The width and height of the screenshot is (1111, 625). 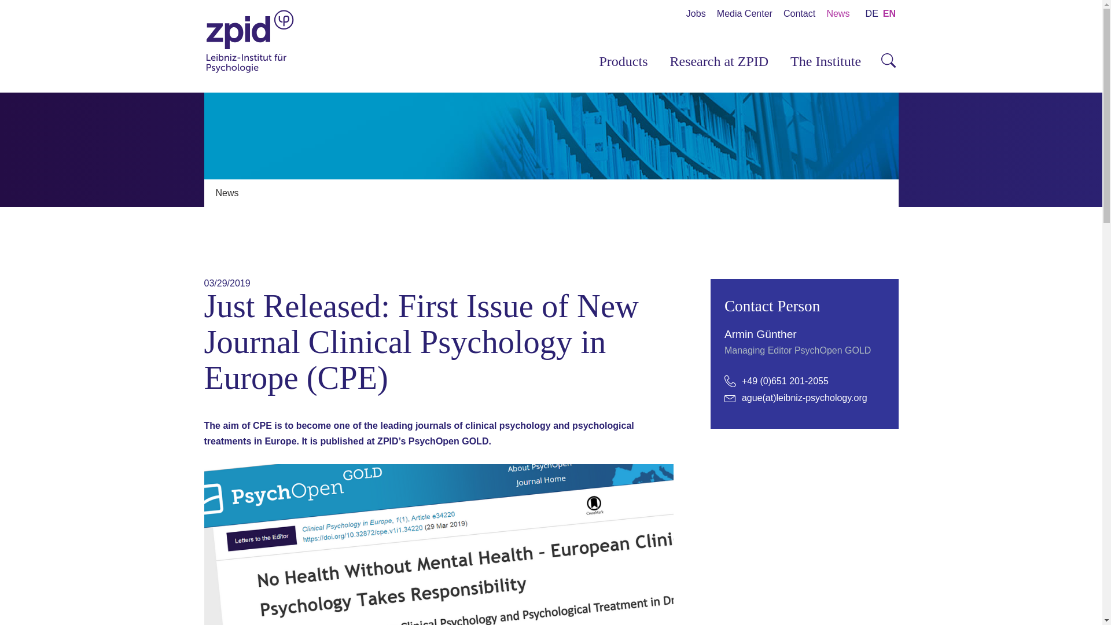 I want to click on The Institute, so click(x=826, y=61).